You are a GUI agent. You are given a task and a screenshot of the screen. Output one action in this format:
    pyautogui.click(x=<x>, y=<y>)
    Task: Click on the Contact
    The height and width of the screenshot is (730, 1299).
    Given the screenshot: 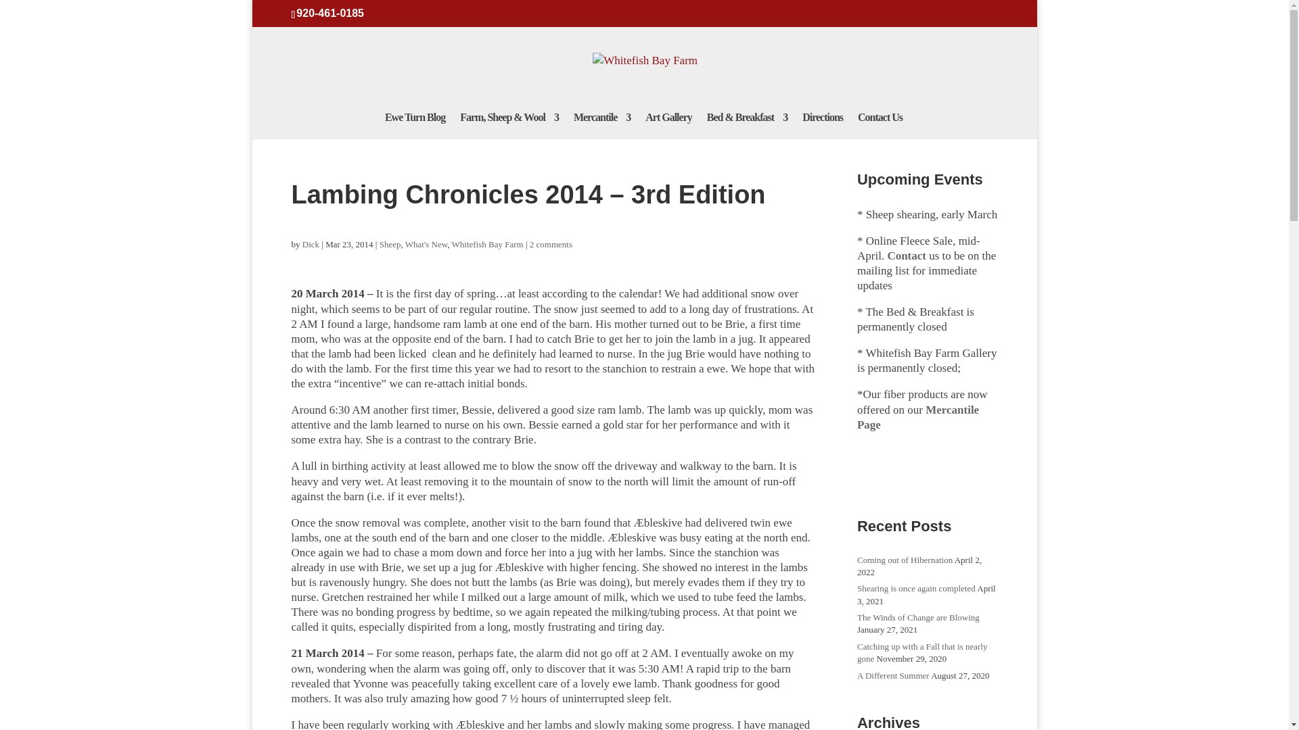 What is the action you would take?
    pyautogui.click(x=907, y=255)
    